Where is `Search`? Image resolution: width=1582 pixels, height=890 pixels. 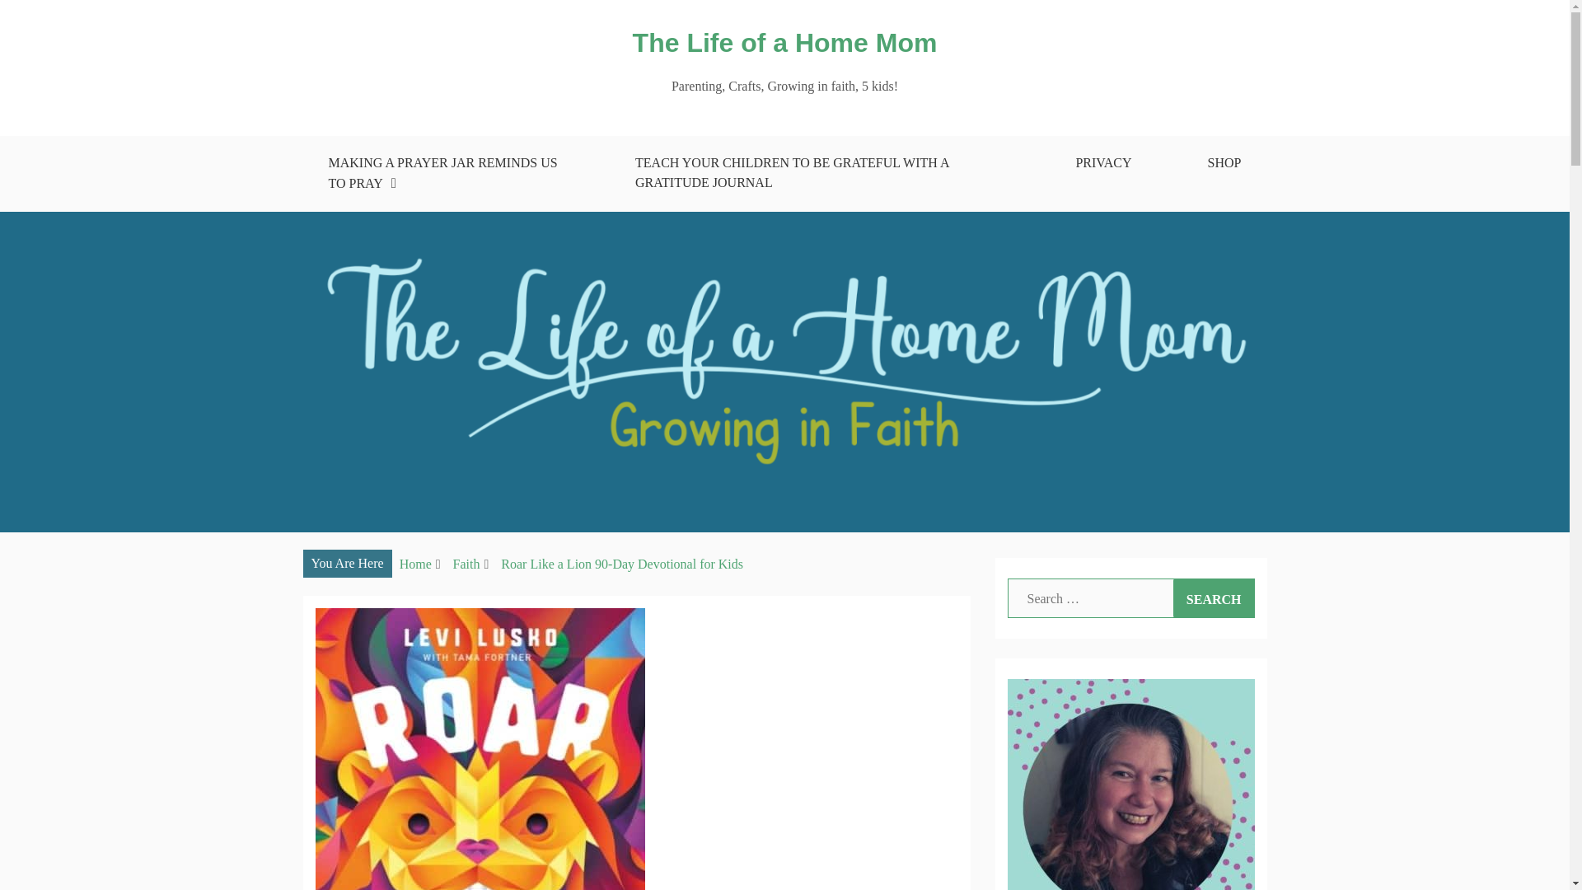 Search is located at coordinates (1214, 598).